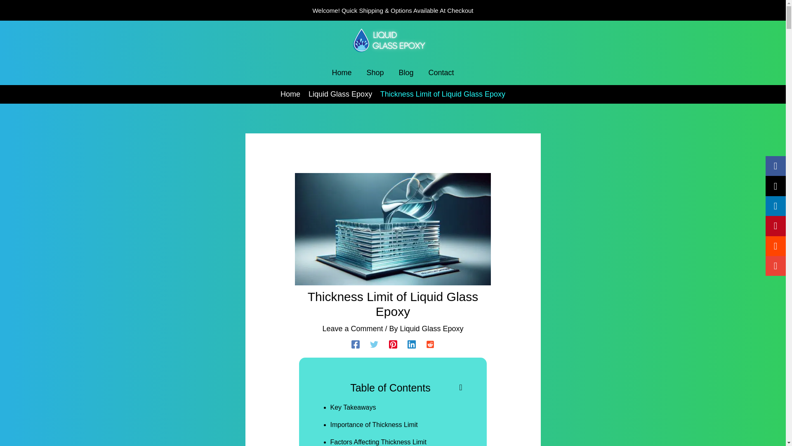 The image size is (792, 446). Describe the element at coordinates (431, 329) in the screenshot. I see `Liquid Glass Epoxy` at that location.